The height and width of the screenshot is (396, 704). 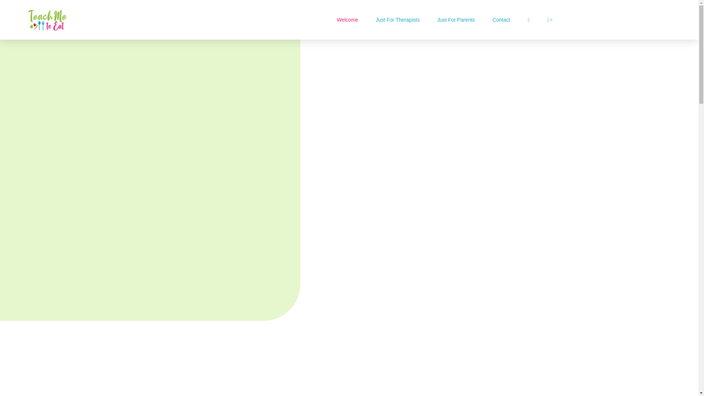 I want to click on Welcome, so click(x=348, y=20).